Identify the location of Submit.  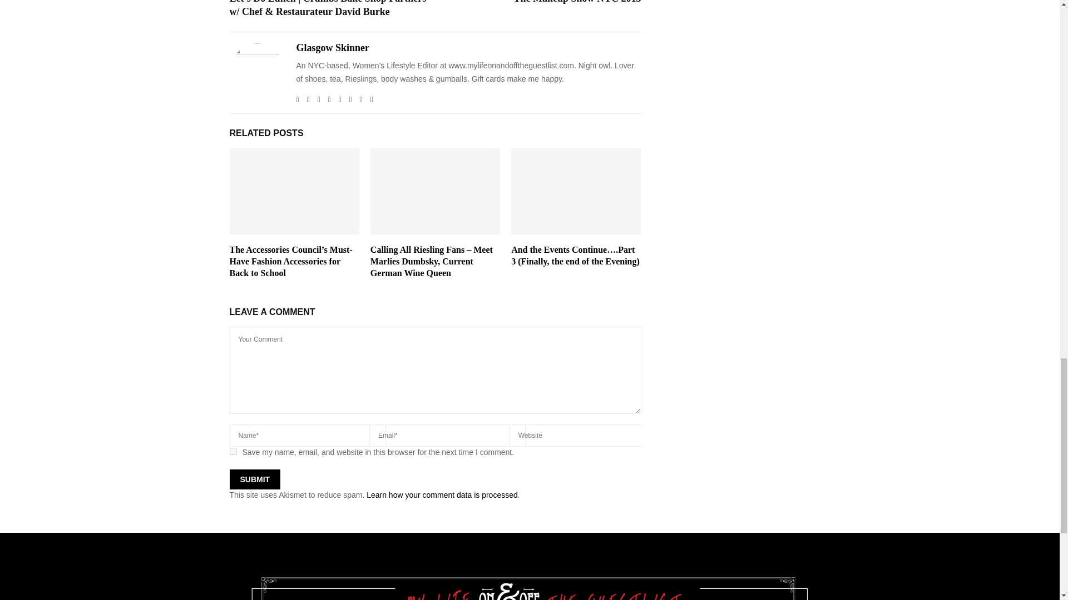
(255, 479).